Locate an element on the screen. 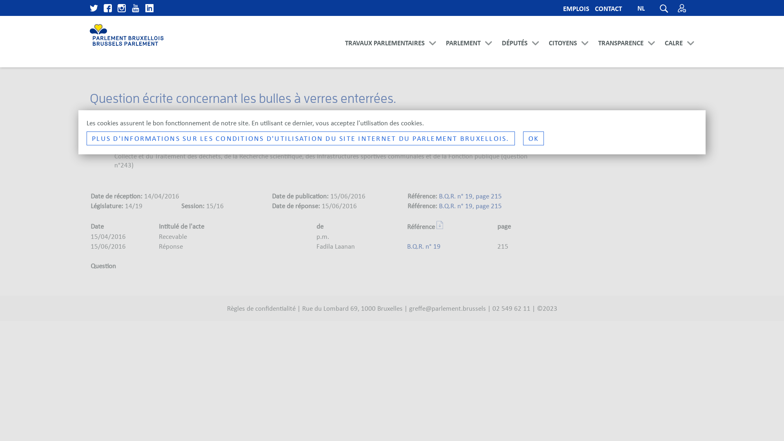 The height and width of the screenshot is (441, 784). OK is located at coordinates (533, 138).